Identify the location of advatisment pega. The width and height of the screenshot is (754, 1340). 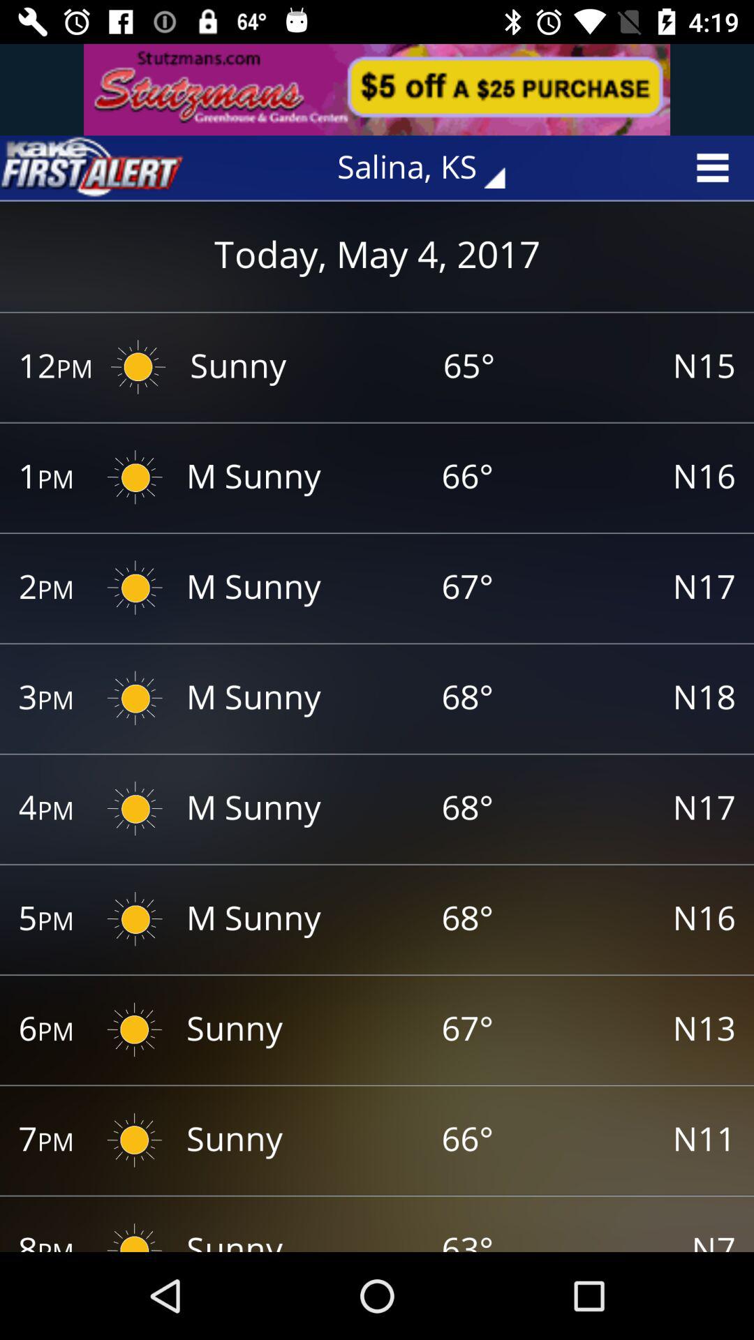
(377, 89).